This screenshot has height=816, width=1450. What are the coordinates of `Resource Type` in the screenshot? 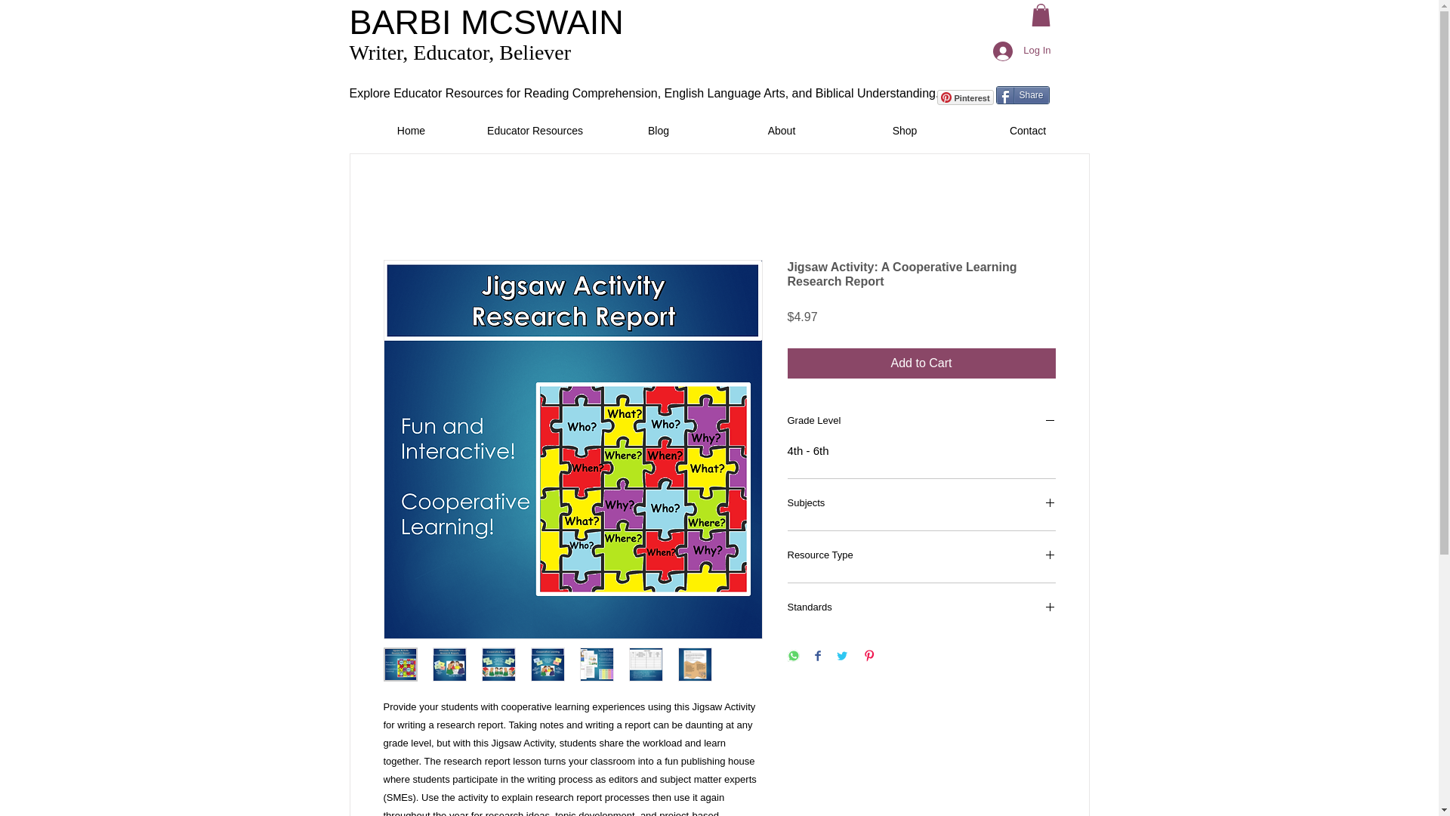 It's located at (921, 556).